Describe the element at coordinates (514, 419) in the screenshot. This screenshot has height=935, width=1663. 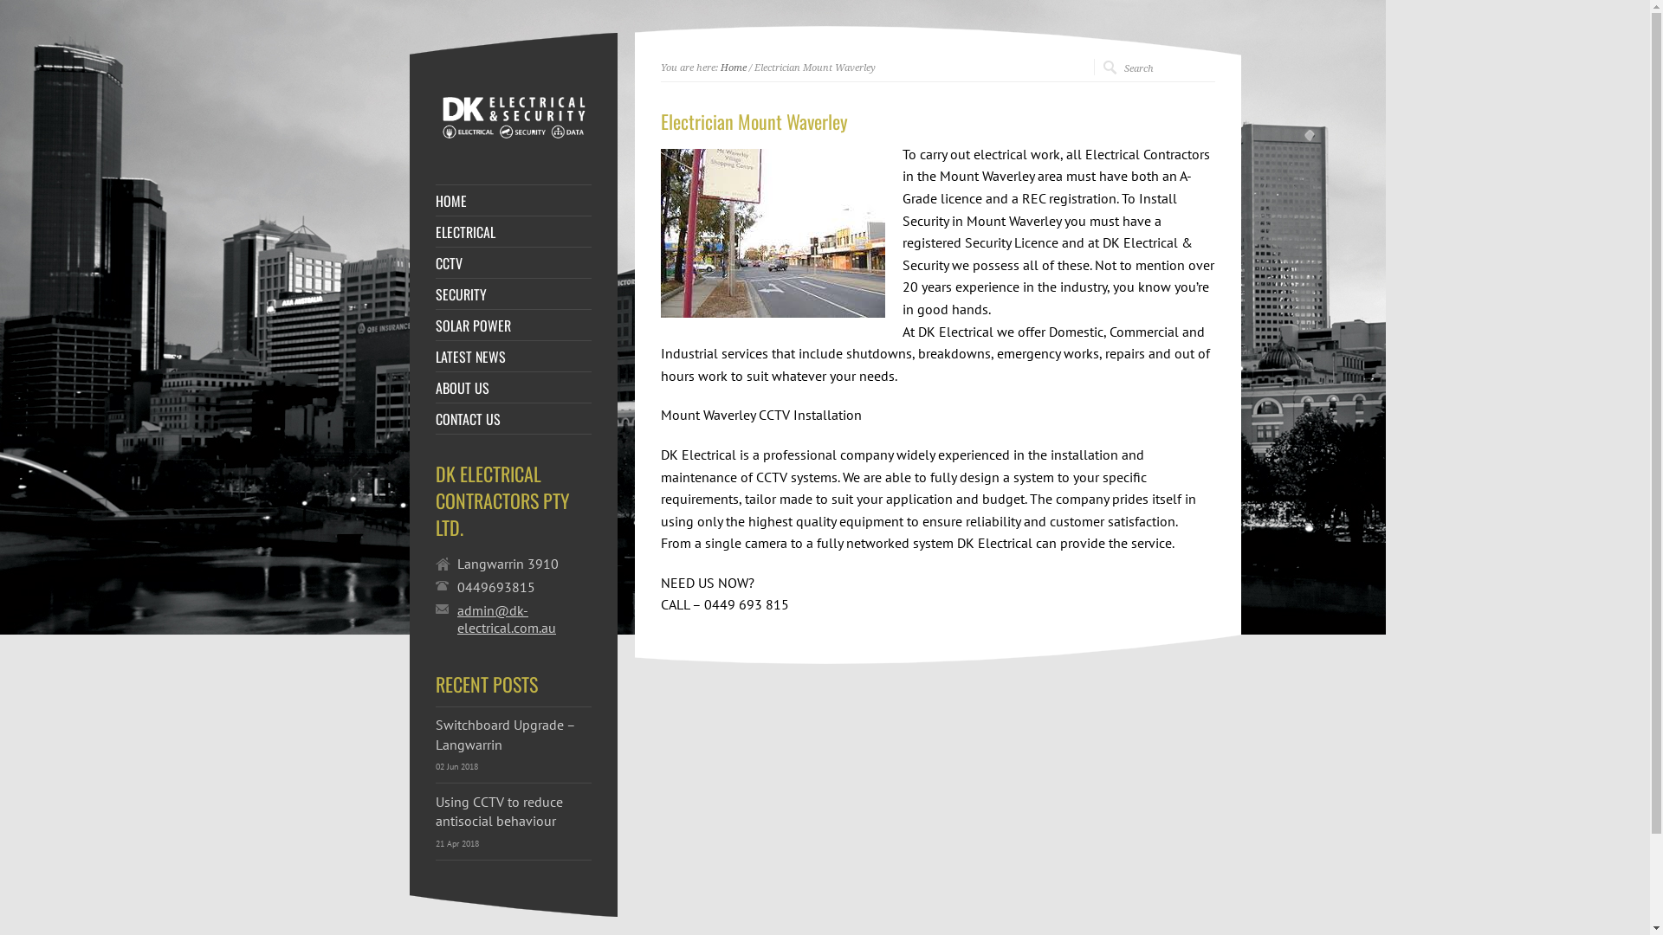
I see `CONTACT US` at that location.